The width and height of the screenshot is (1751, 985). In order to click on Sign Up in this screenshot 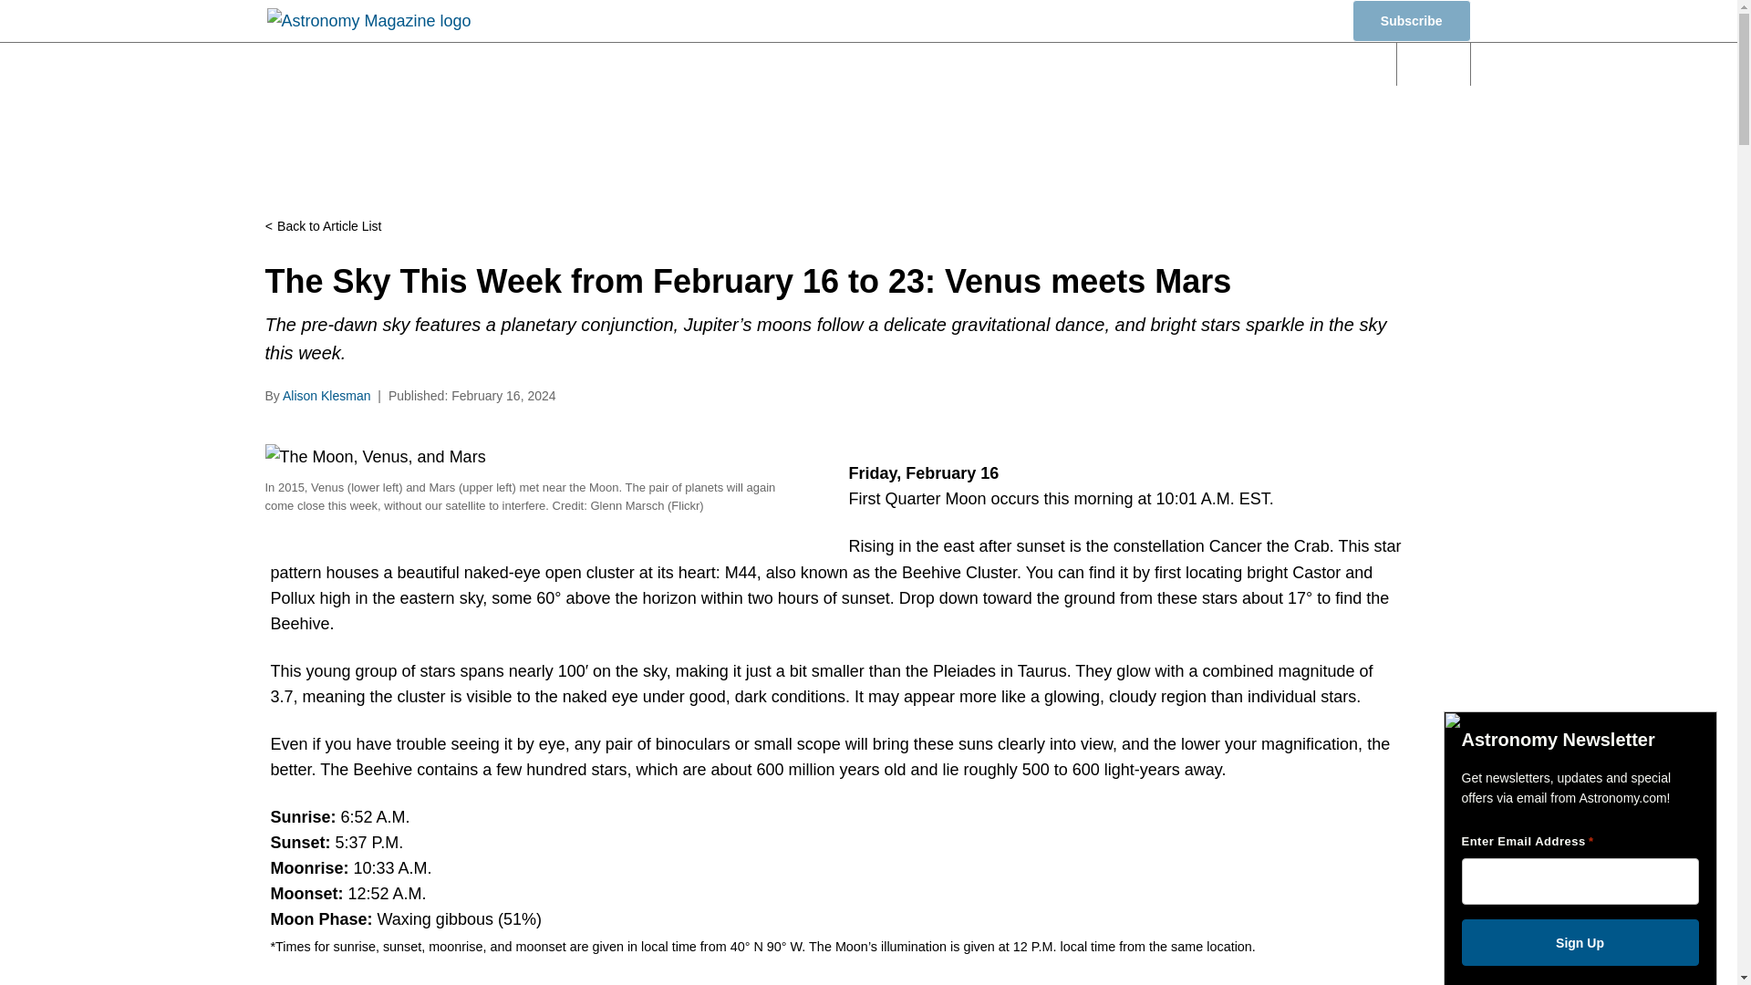, I will do `click(1580, 942)`.